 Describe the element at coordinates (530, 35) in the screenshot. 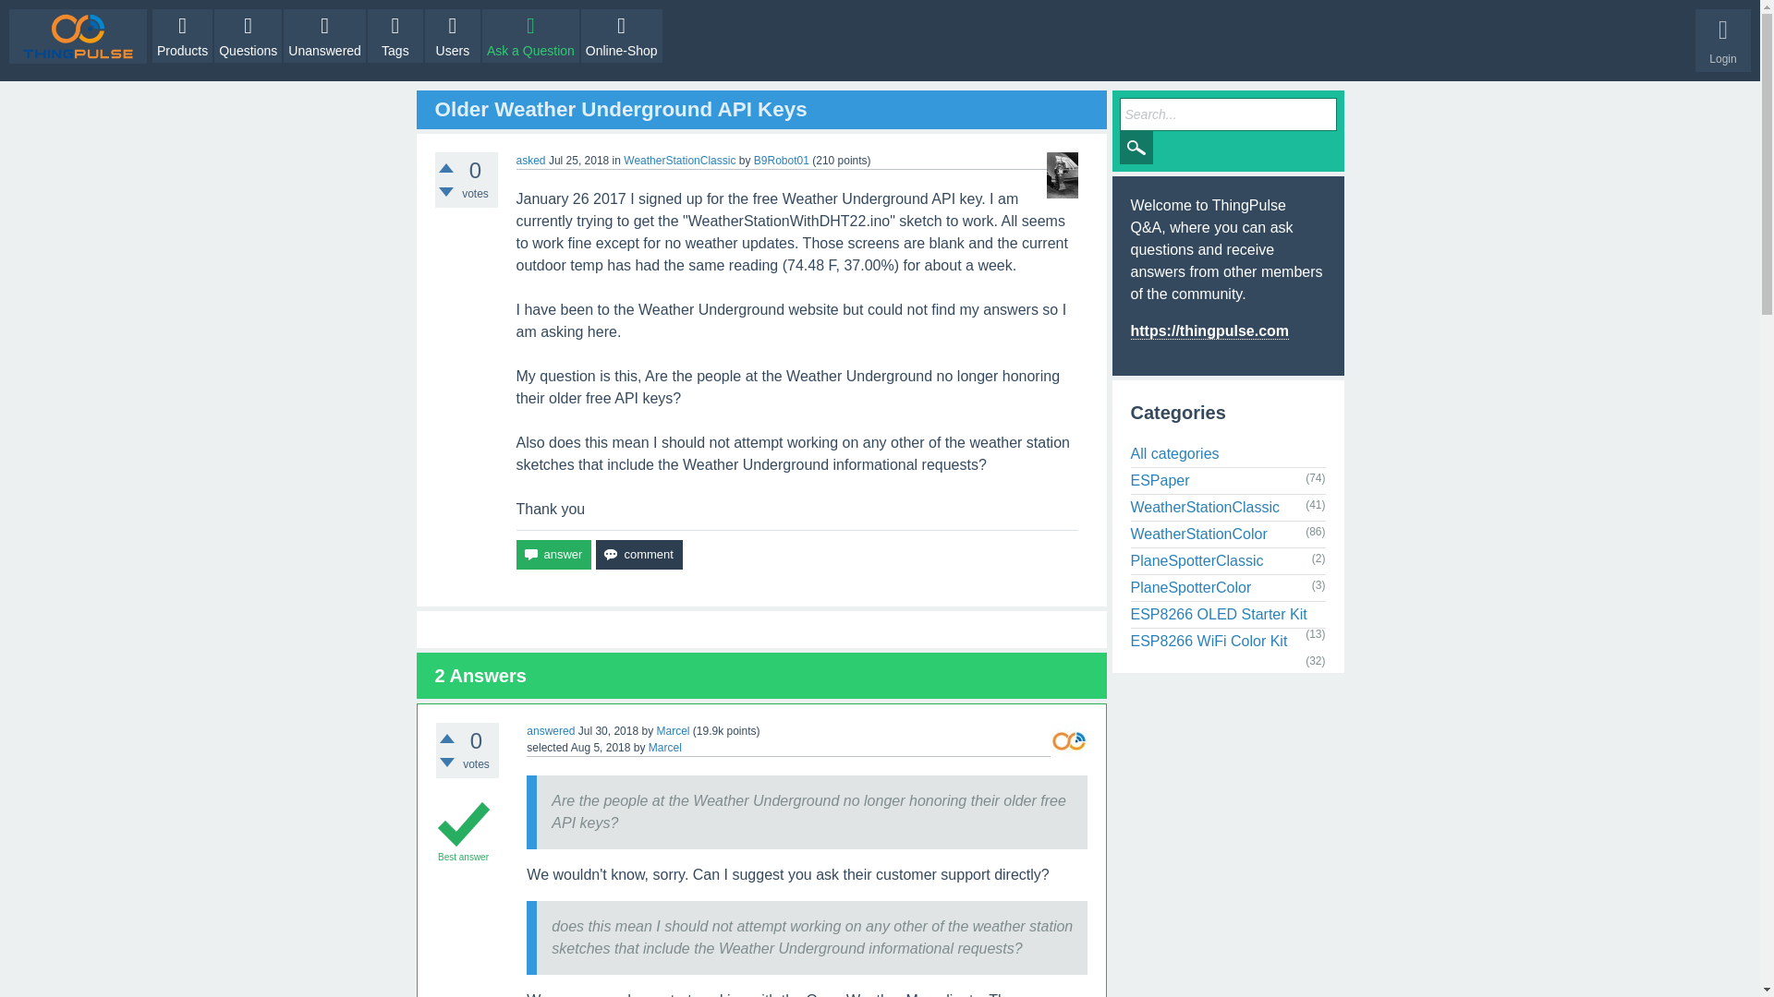

I see `Ask a Question` at that location.